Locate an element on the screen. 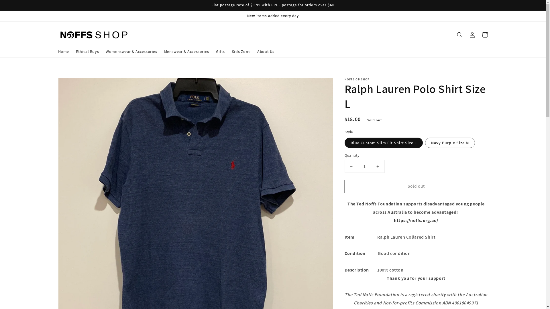  Ethical Buys is located at coordinates (87, 51).